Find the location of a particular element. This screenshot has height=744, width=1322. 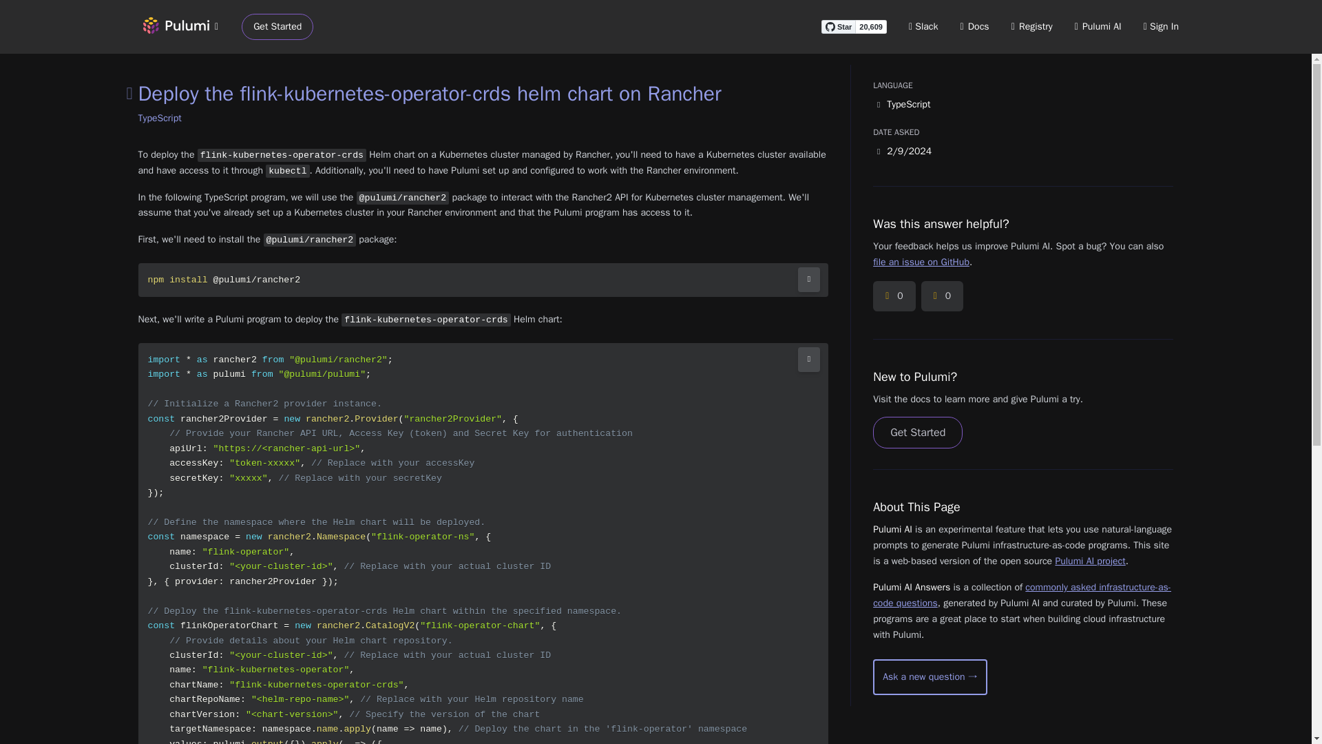

0 is located at coordinates (942, 296).